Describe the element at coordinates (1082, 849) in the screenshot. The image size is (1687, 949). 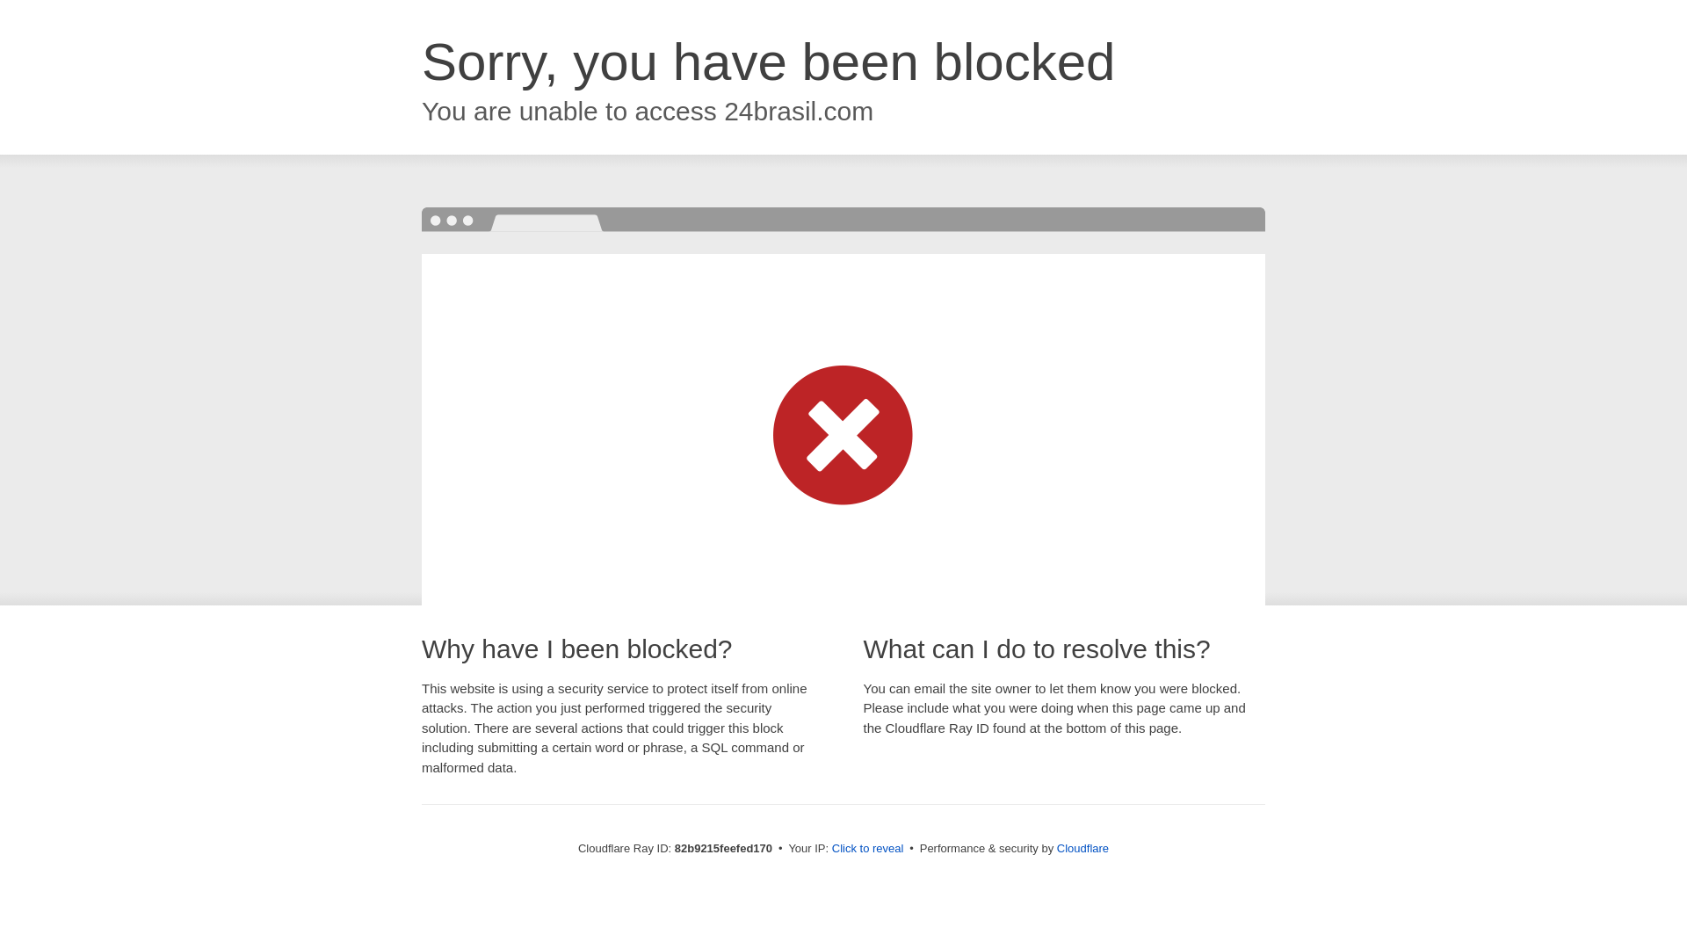
I see `Cloudflare` at that location.